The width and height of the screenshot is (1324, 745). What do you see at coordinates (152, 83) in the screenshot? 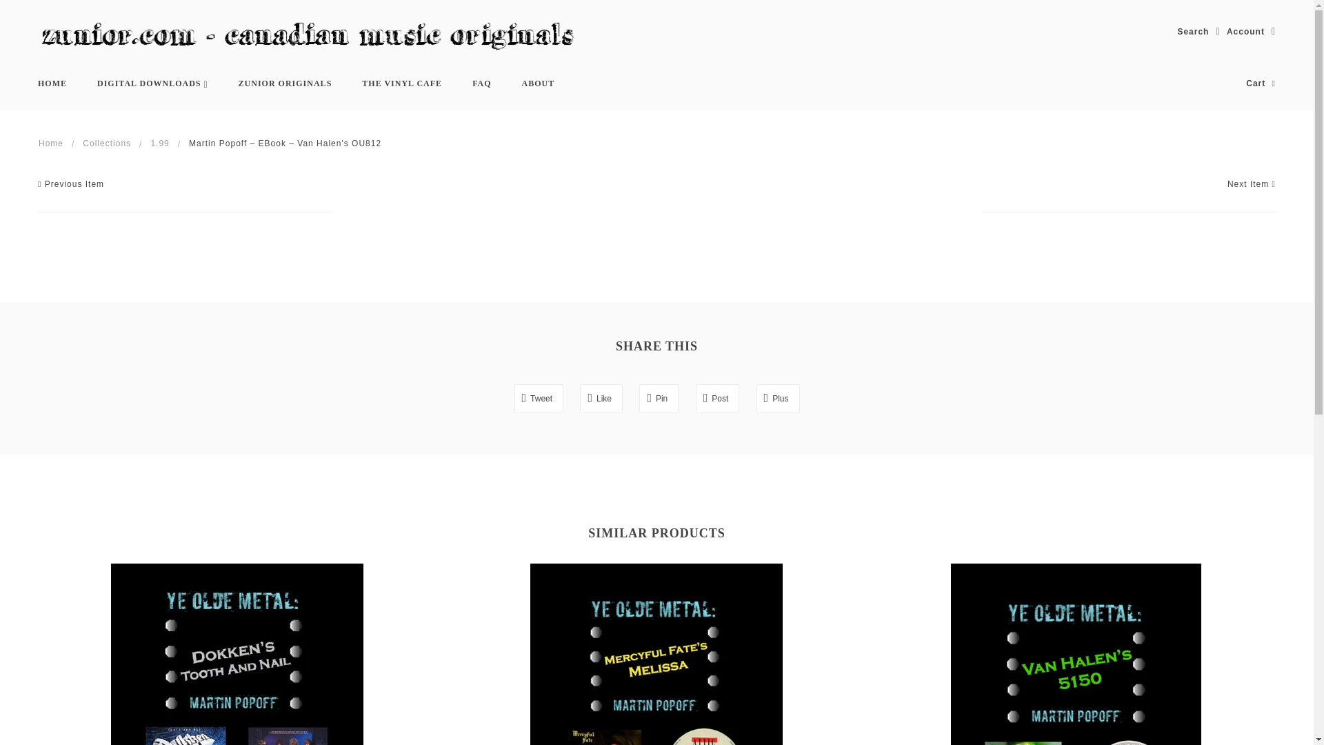
I see `DIGITAL DOWNLOADS` at bounding box center [152, 83].